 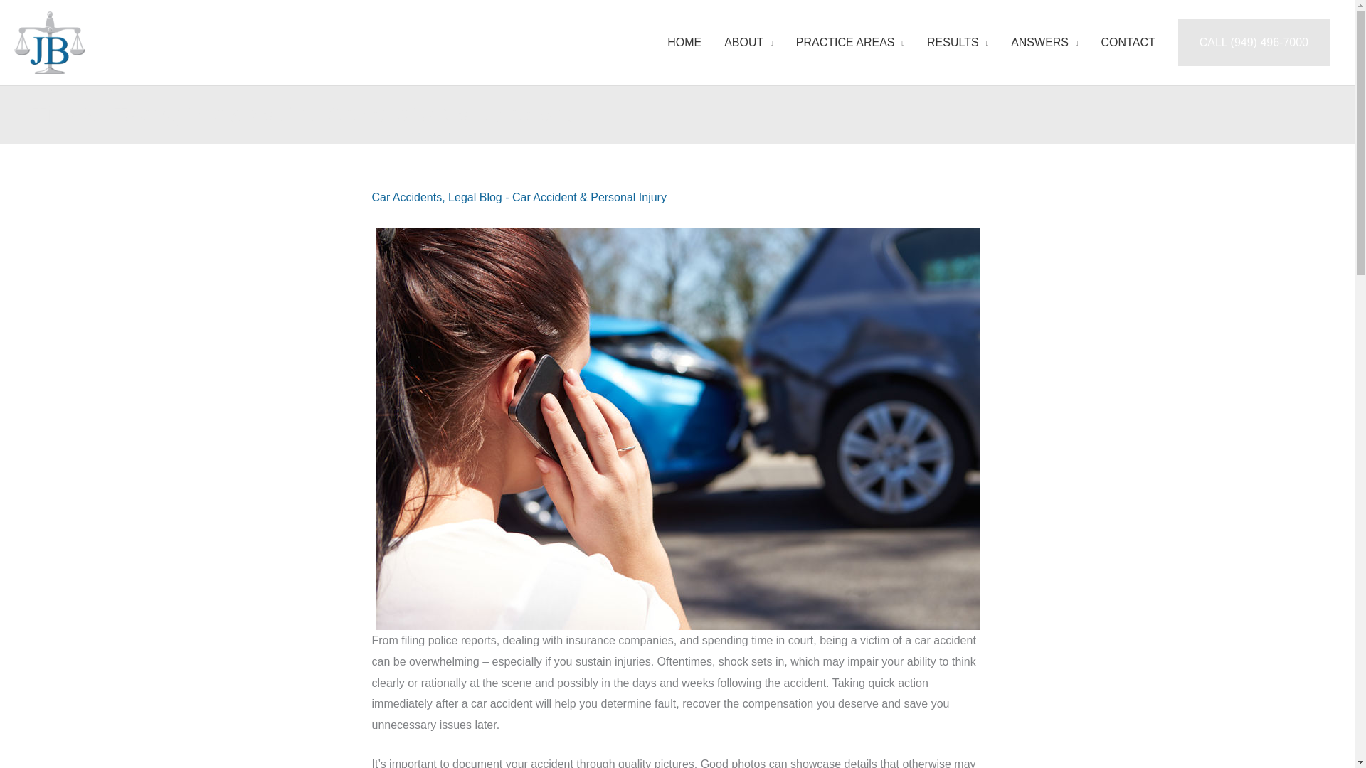 I want to click on RESULTS, so click(x=958, y=43).